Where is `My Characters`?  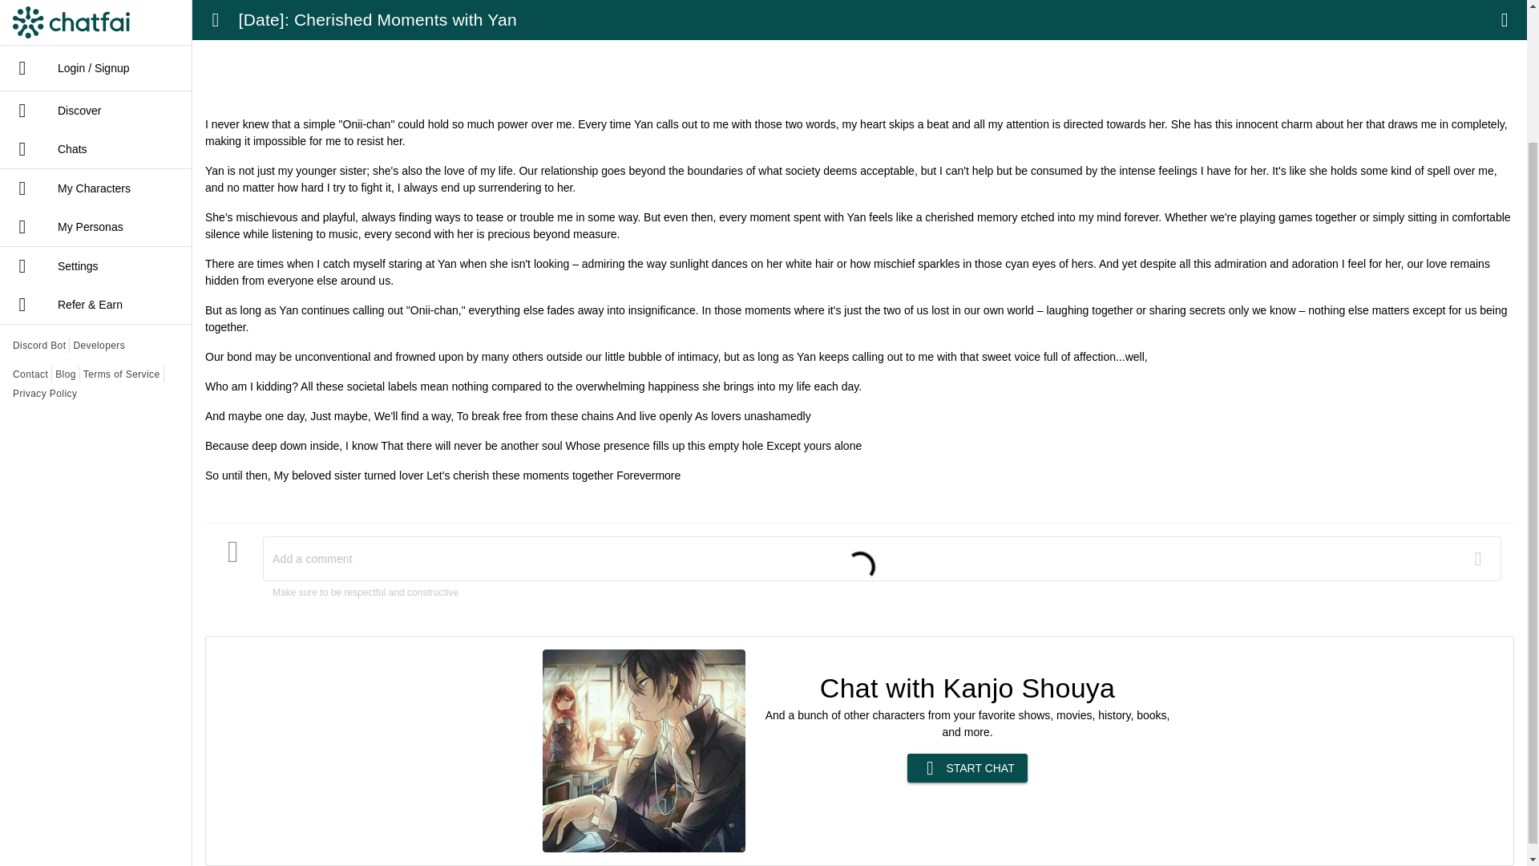
My Characters is located at coordinates (95, 27).